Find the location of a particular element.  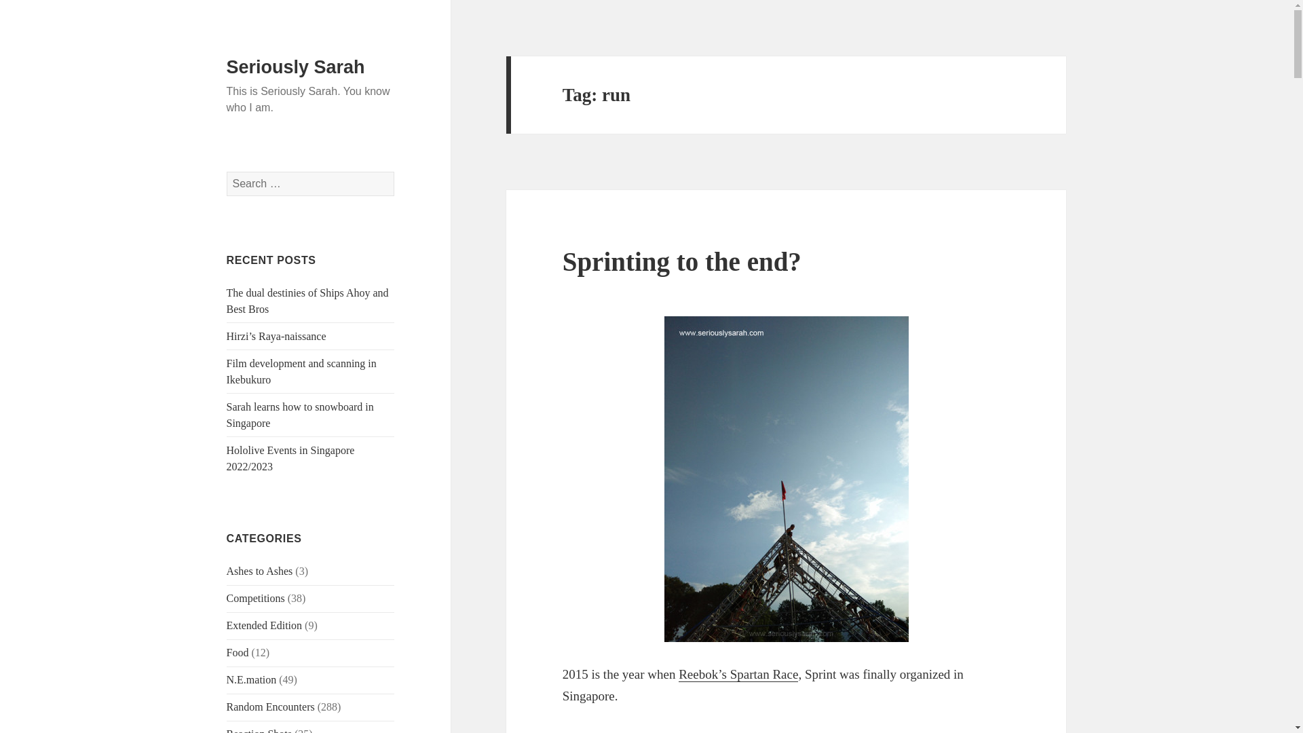

Film development and scanning in Ikebukuro is located at coordinates (301, 372).